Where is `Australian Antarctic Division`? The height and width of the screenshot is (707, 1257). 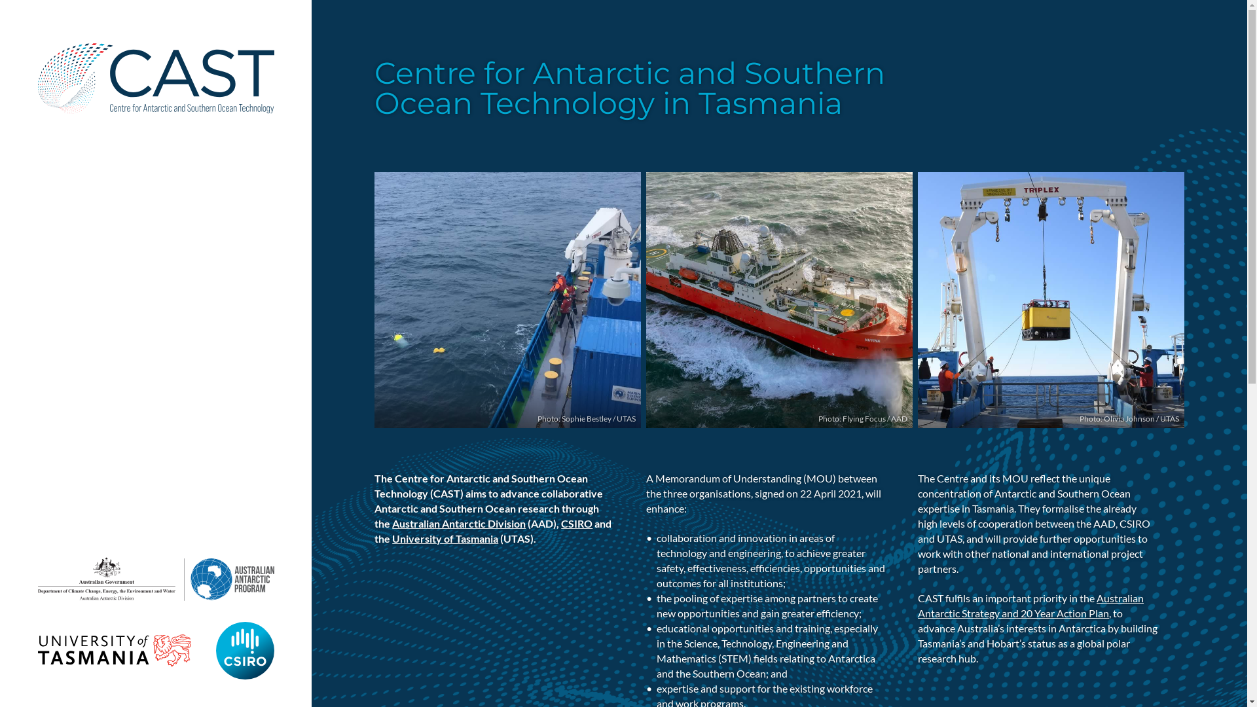
Australian Antarctic Division is located at coordinates (459, 524).